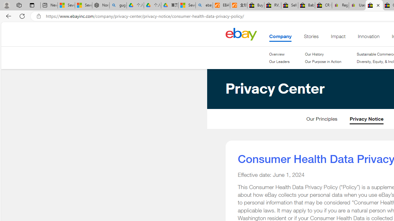 The width and height of the screenshot is (394, 221). What do you see at coordinates (323, 54) in the screenshot?
I see `Our History` at bounding box center [323, 54].